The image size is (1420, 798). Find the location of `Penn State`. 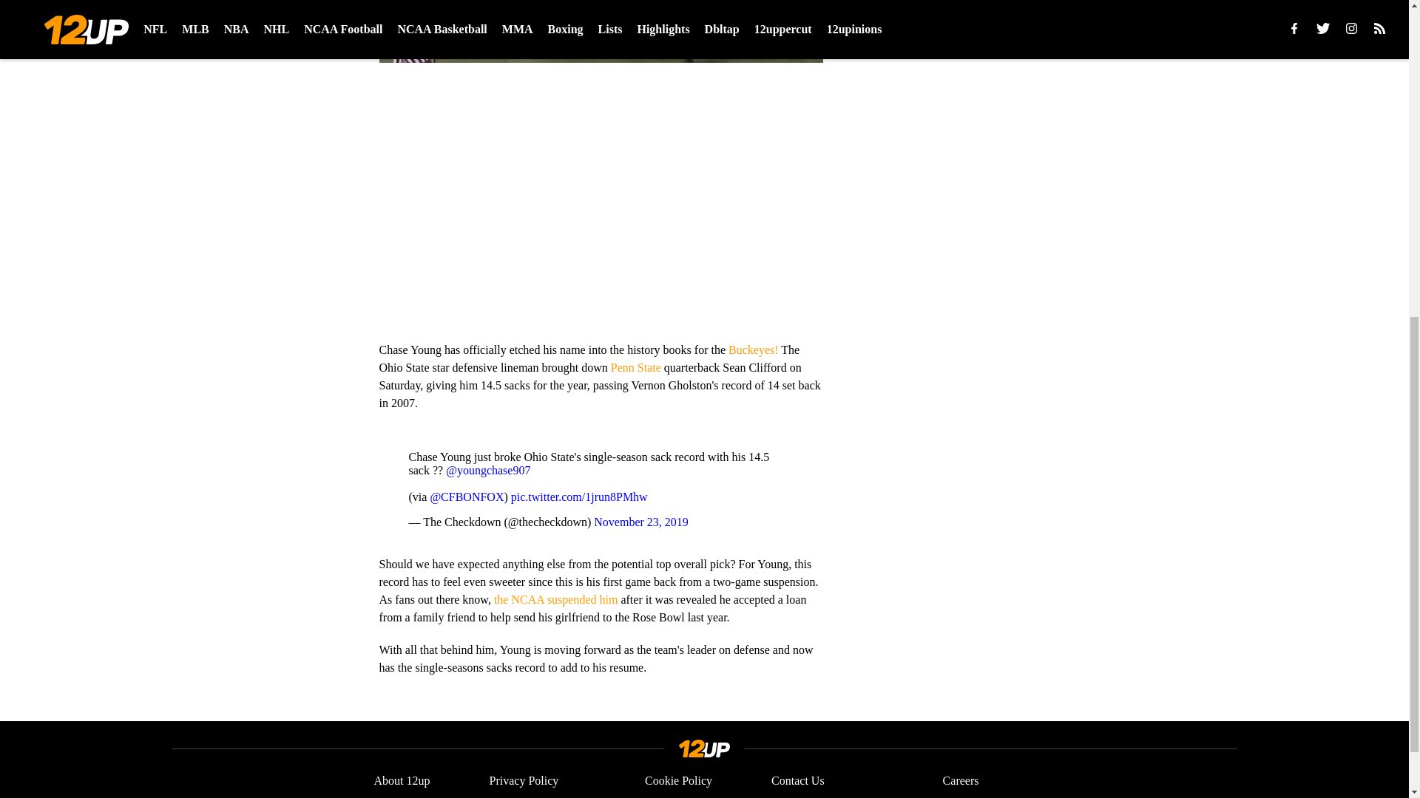

Penn State is located at coordinates (636, 368).